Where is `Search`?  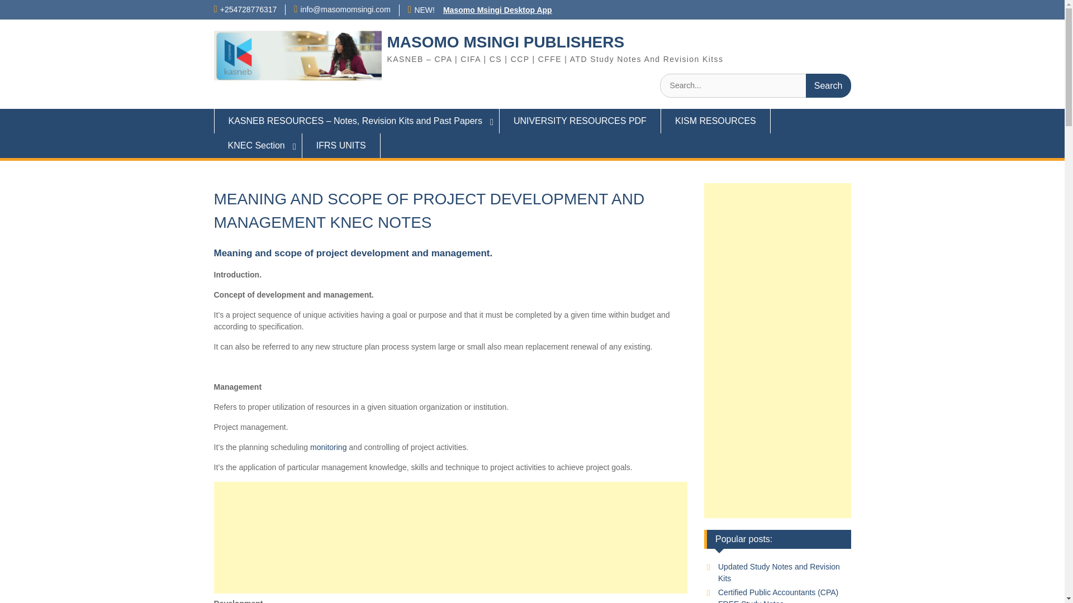
Search is located at coordinates (828, 85).